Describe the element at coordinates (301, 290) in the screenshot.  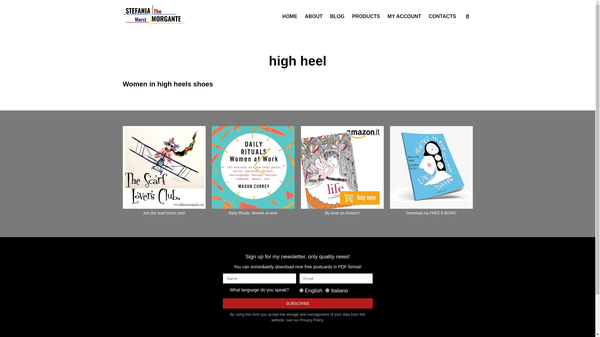
I see `EN` at that location.